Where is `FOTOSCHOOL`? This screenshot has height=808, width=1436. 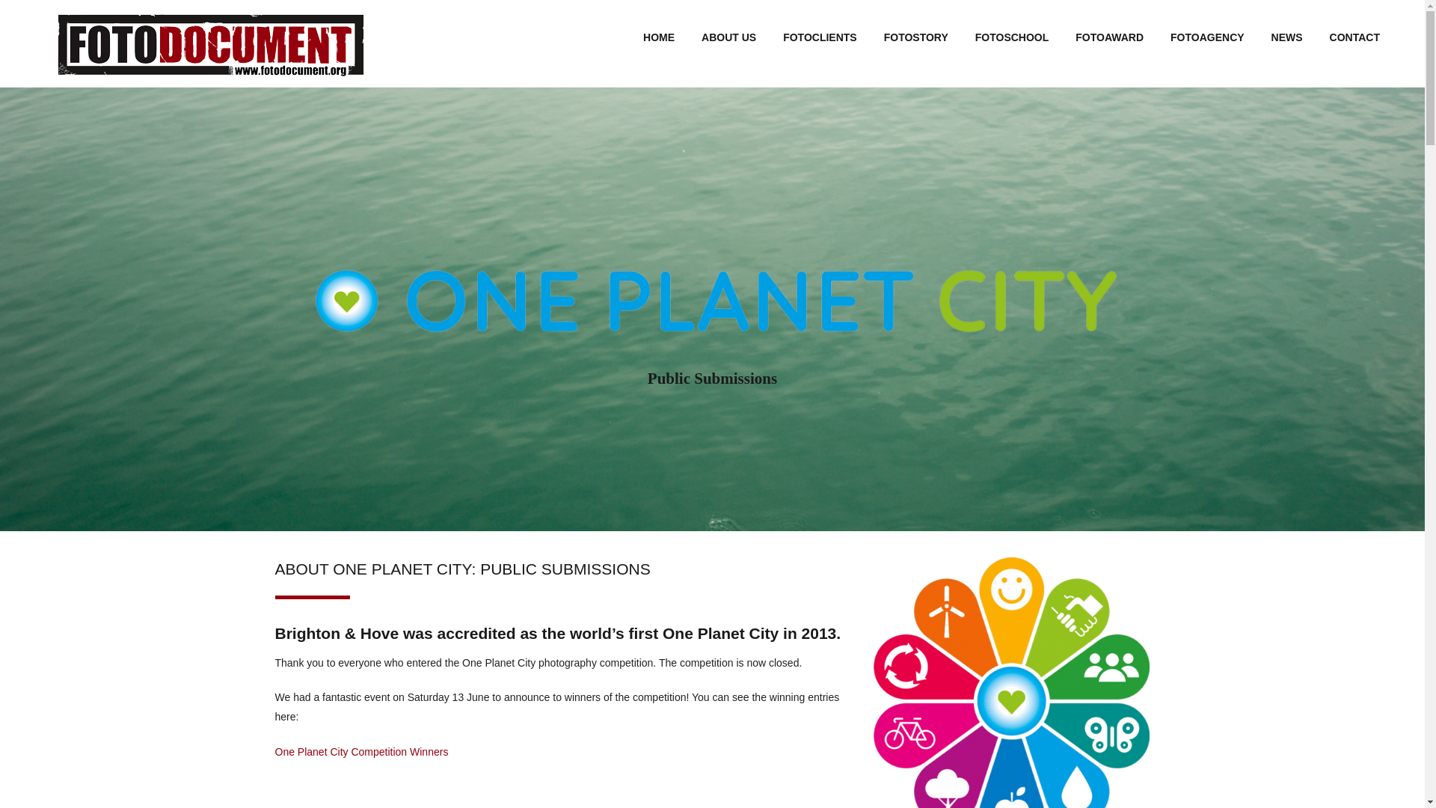 FOTOSCHOOL is located at coordinates (1012, 37).